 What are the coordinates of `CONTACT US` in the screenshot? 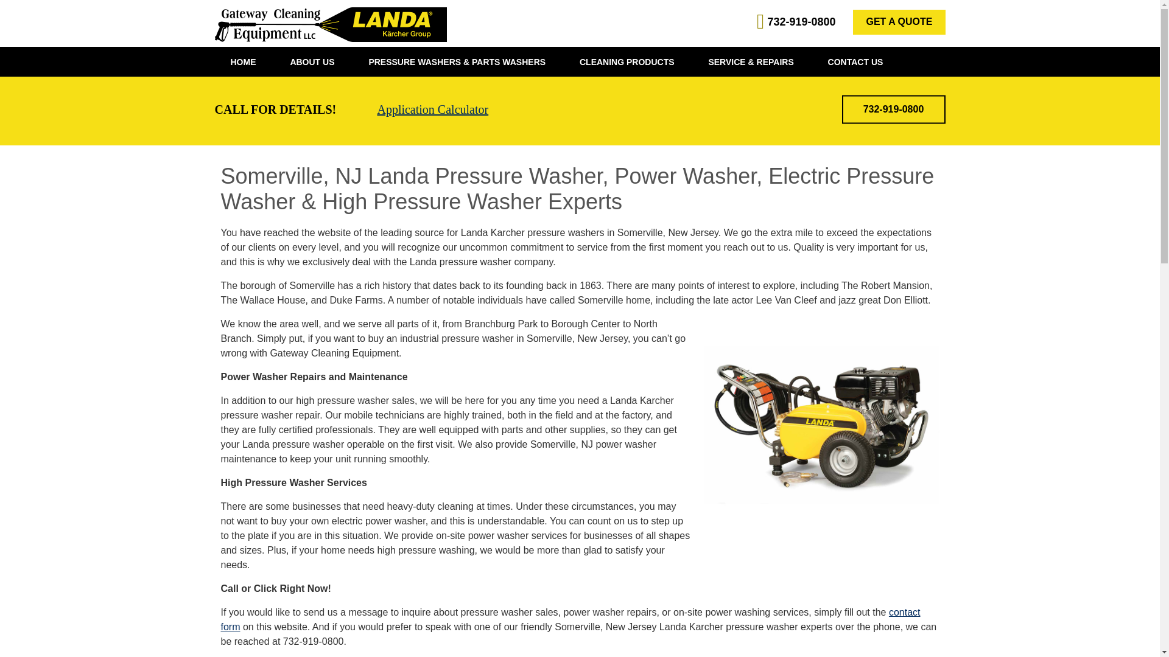 It's located at (855, 61).